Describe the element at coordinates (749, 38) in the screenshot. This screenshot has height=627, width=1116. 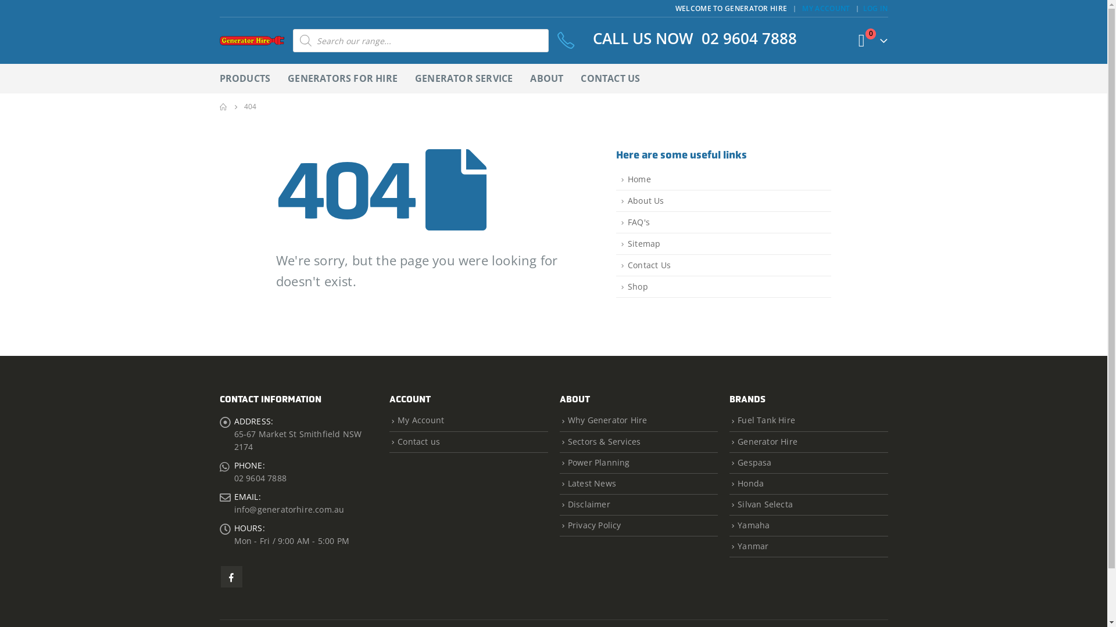
I see `02 9604 7888` at that location.